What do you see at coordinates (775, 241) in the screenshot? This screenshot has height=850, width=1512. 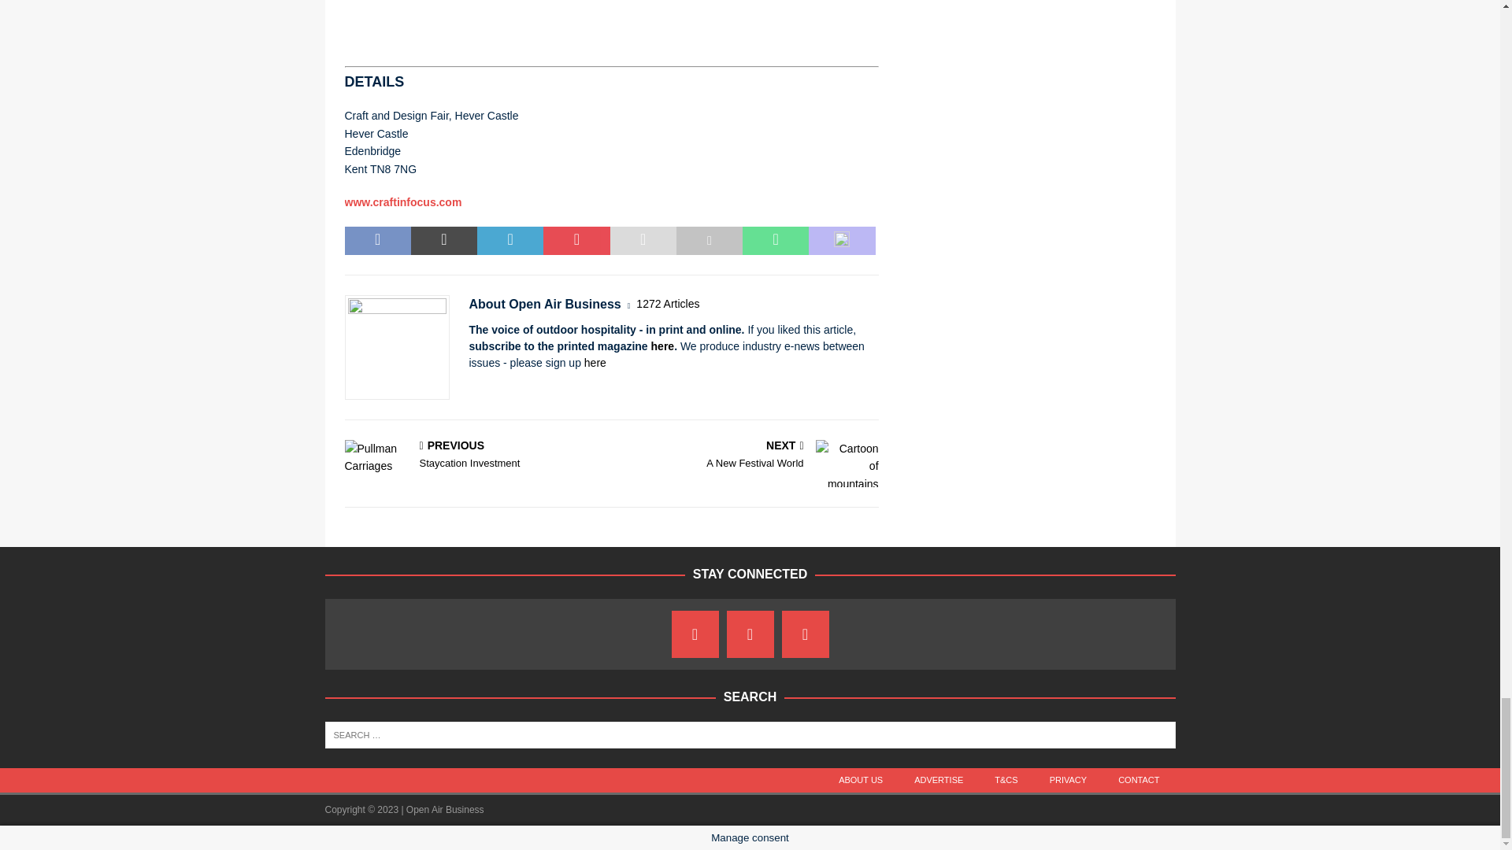 I see `Share on Whatsapp` at bounding box center [775, 241].